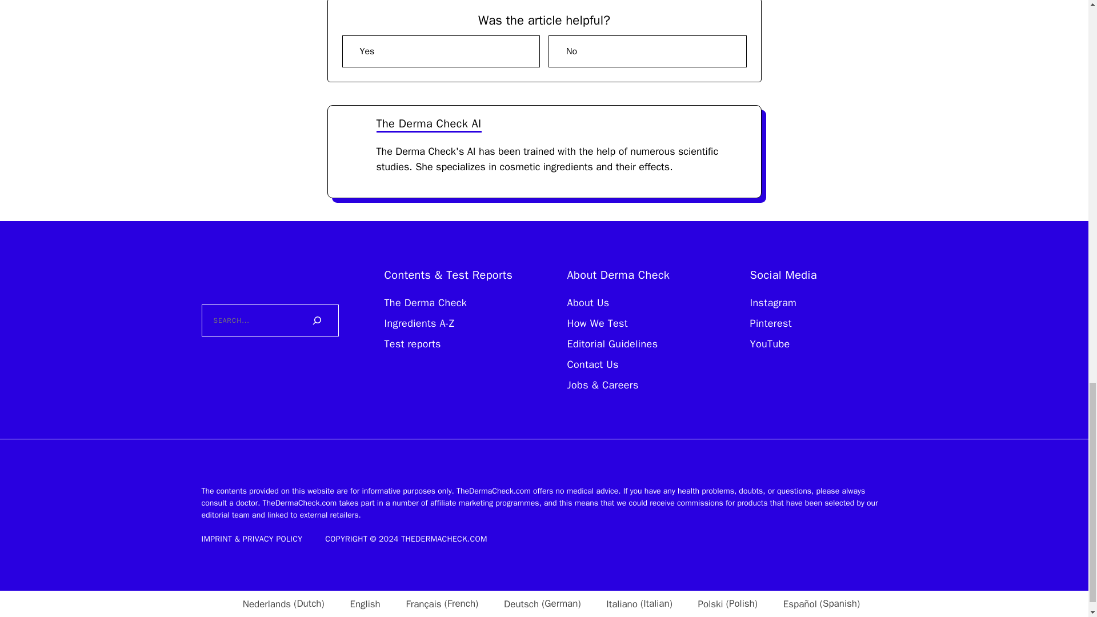 The width and height of the screenshot is (1097, 617). I want to click on Ingredients A-Z, so click(419, 323).